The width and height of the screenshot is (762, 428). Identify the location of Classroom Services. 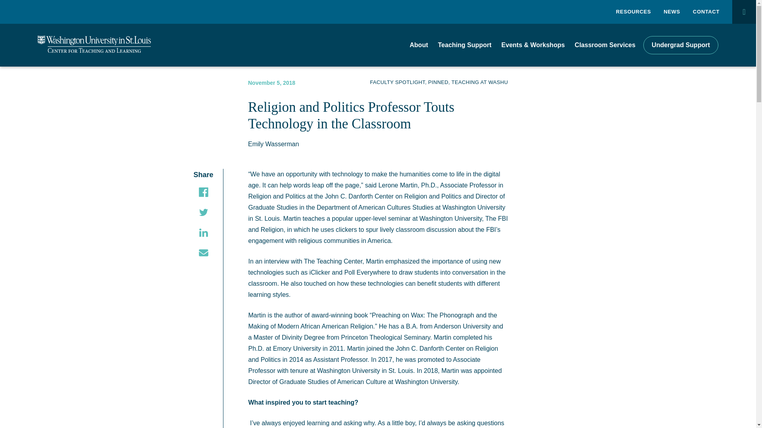
(605, 45).